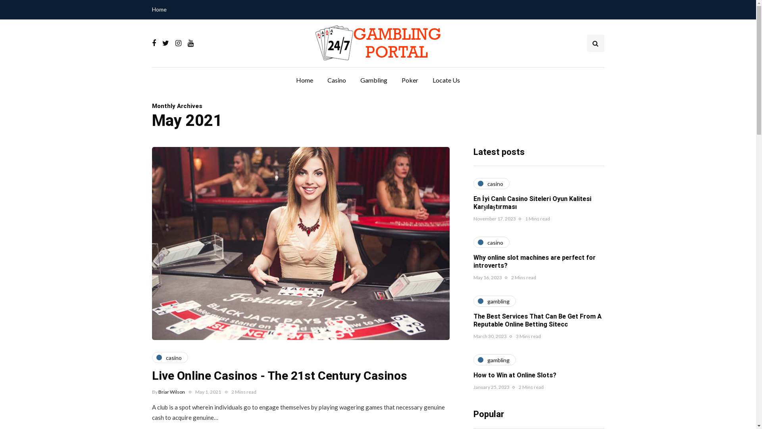 Image resolution: width=762 pixels, height=429 pixels. What do you see at coordinates (410, 80) in the screenshot?
I see `Poker` at bounding box center [410, 80].